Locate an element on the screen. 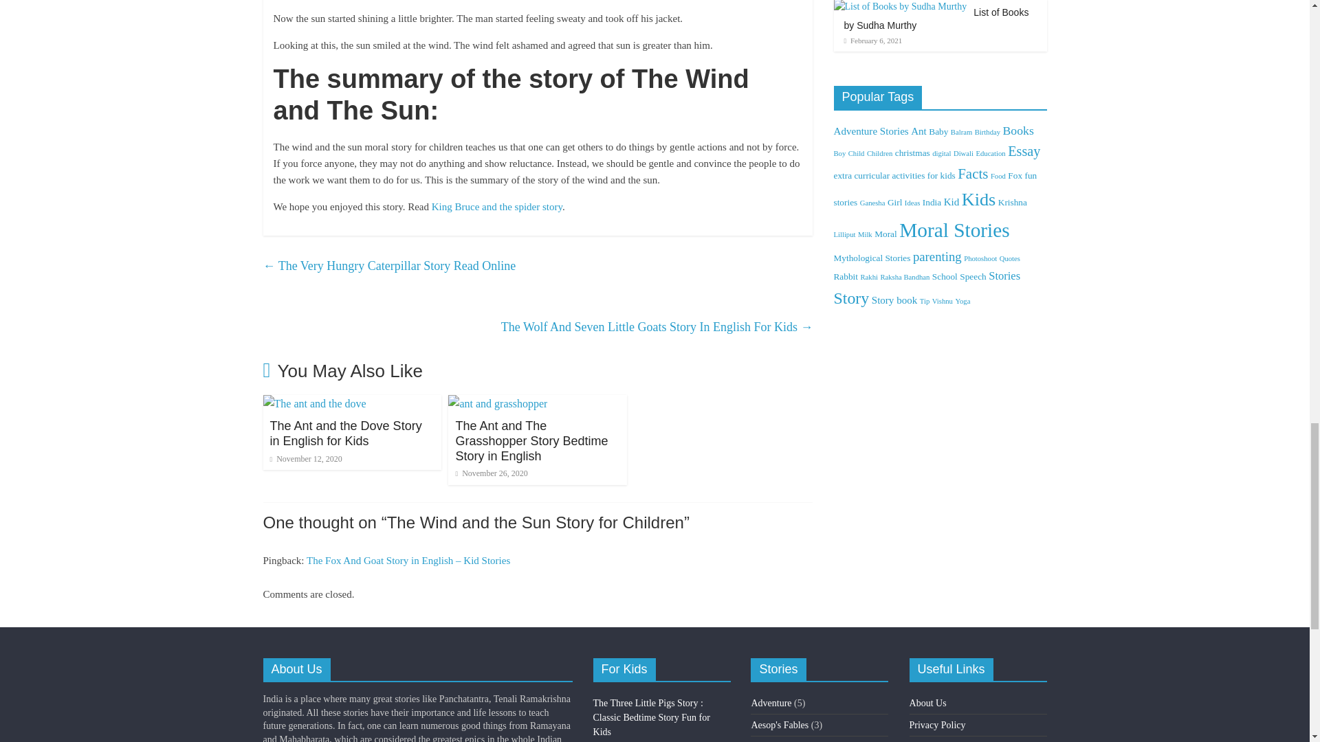 This screenshot has height=742, width=1320. 4:58 pm is located at coordinates (305, 459).